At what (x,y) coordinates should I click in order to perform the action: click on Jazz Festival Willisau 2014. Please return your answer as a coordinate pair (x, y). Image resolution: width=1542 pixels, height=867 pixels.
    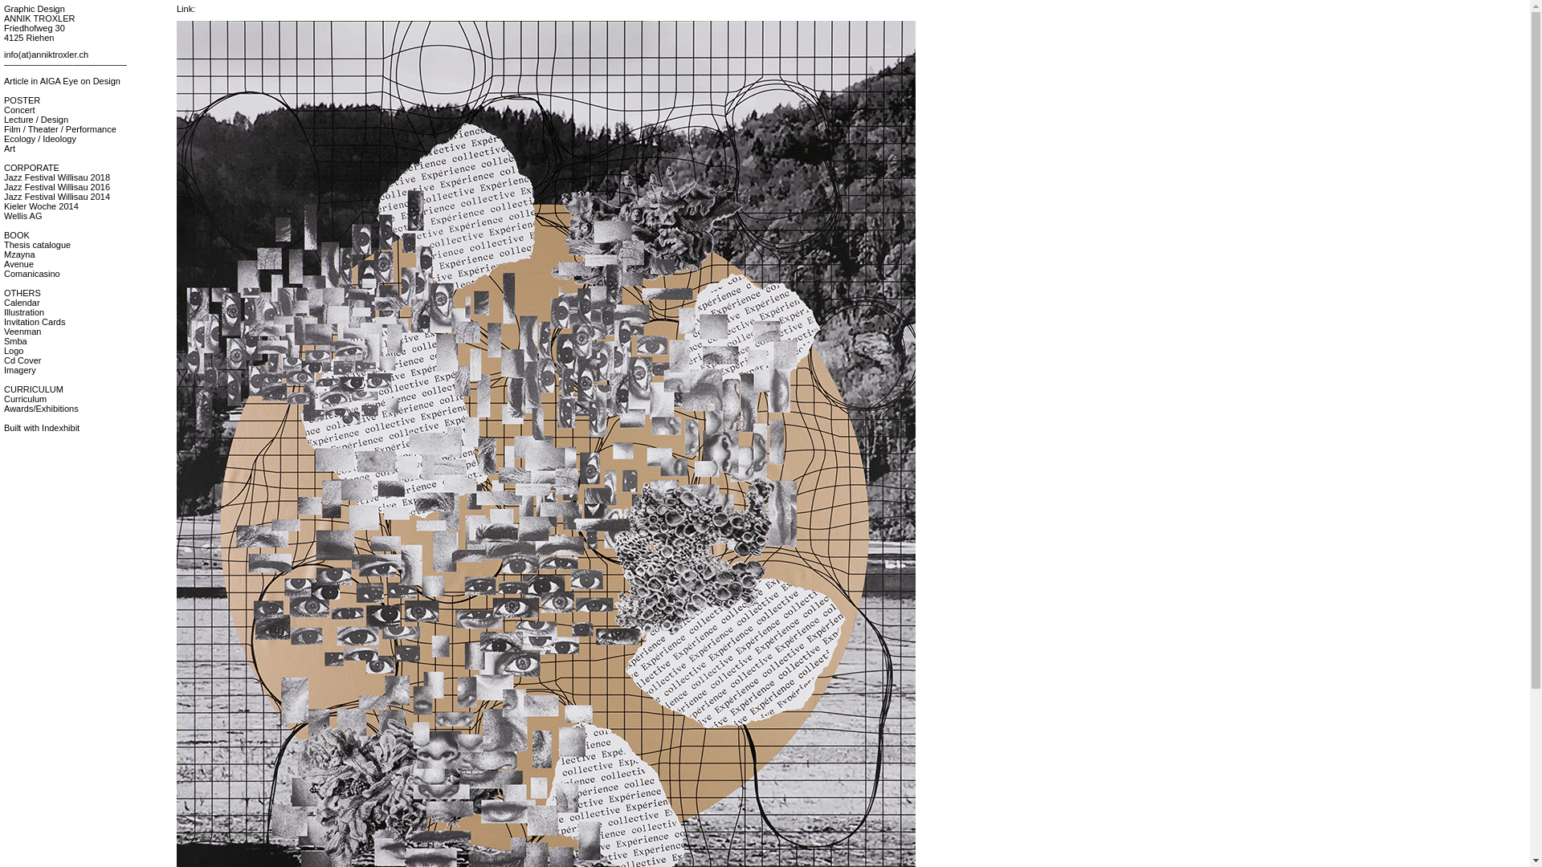
    Looking at the image, I should click on (57, 197).